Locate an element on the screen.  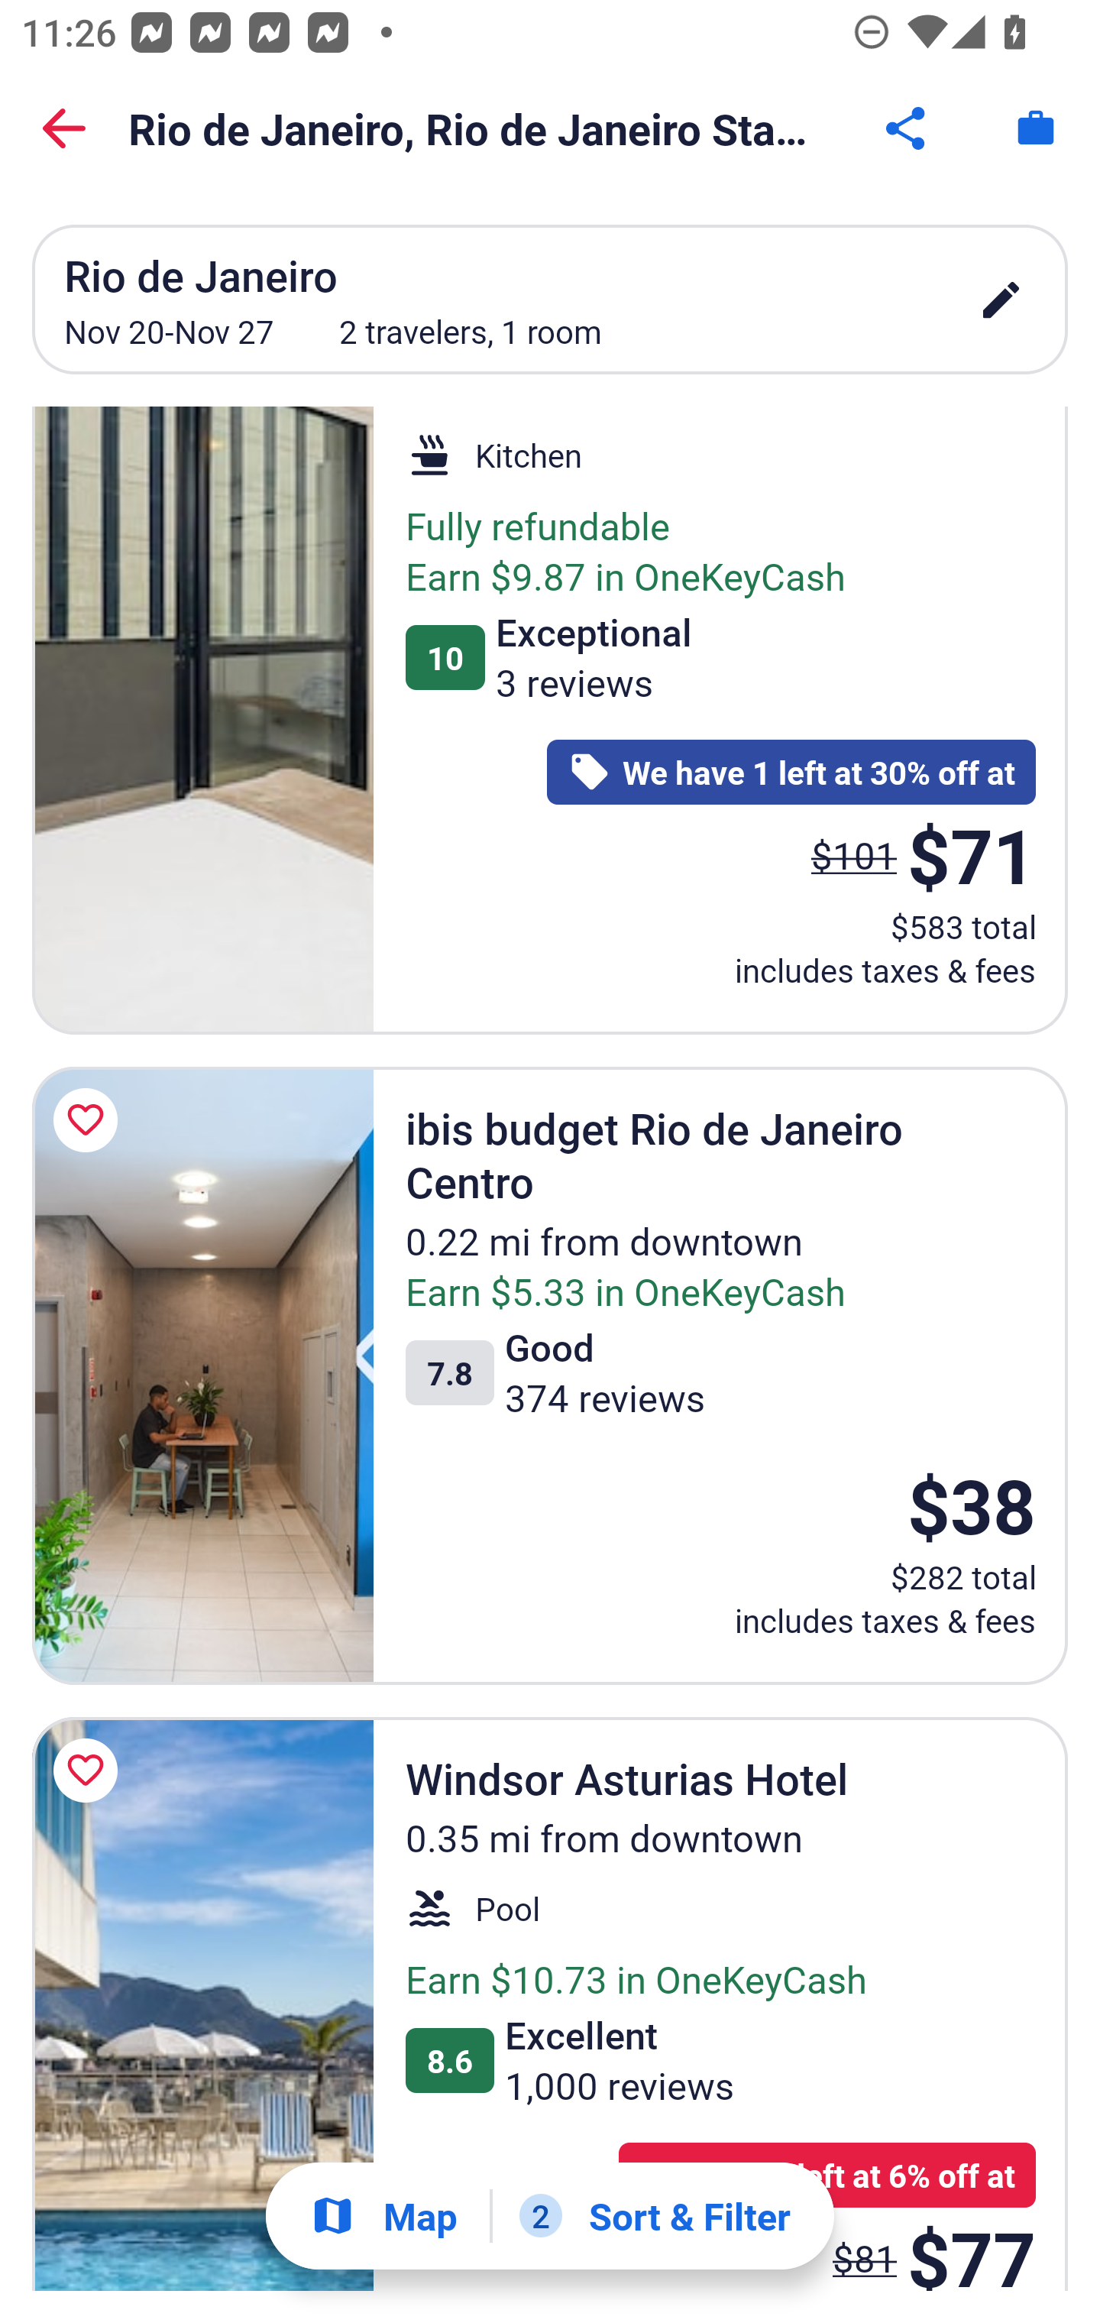
$81 The price was $81 is located at coordinates (865, 2241).